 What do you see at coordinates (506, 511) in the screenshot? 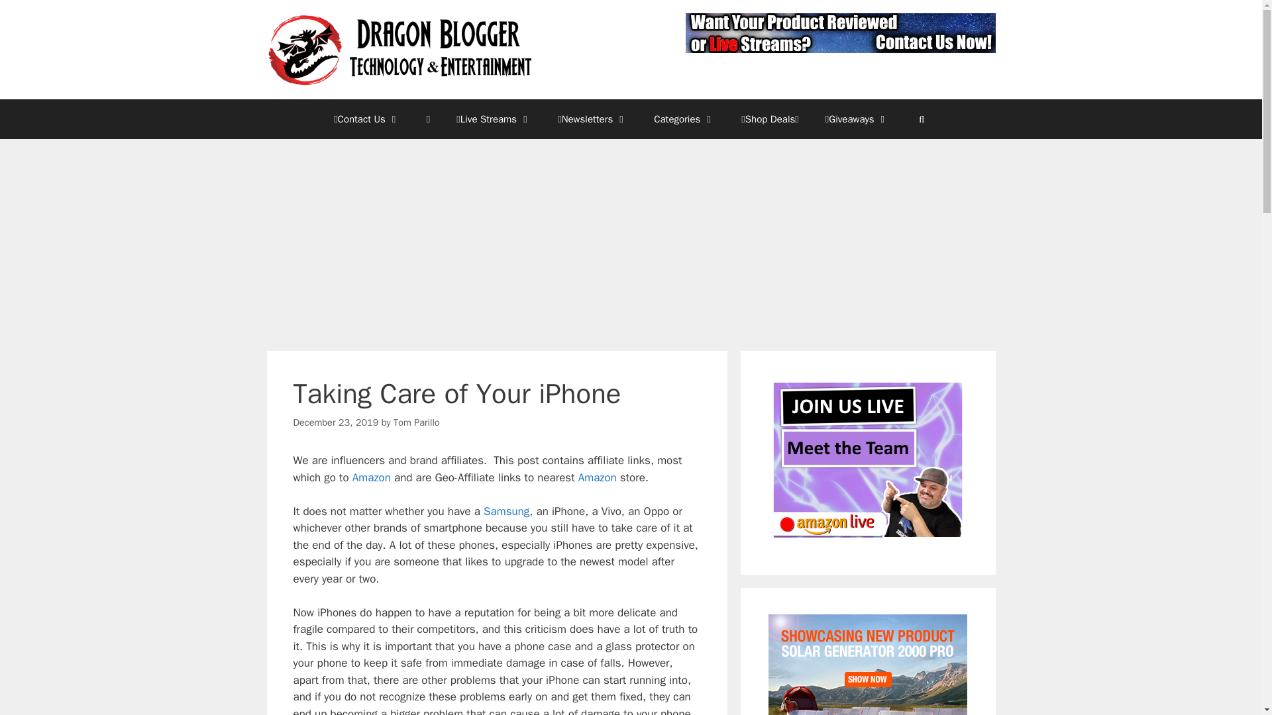
I see `Samsung TV` at bounding box center [506, 511].